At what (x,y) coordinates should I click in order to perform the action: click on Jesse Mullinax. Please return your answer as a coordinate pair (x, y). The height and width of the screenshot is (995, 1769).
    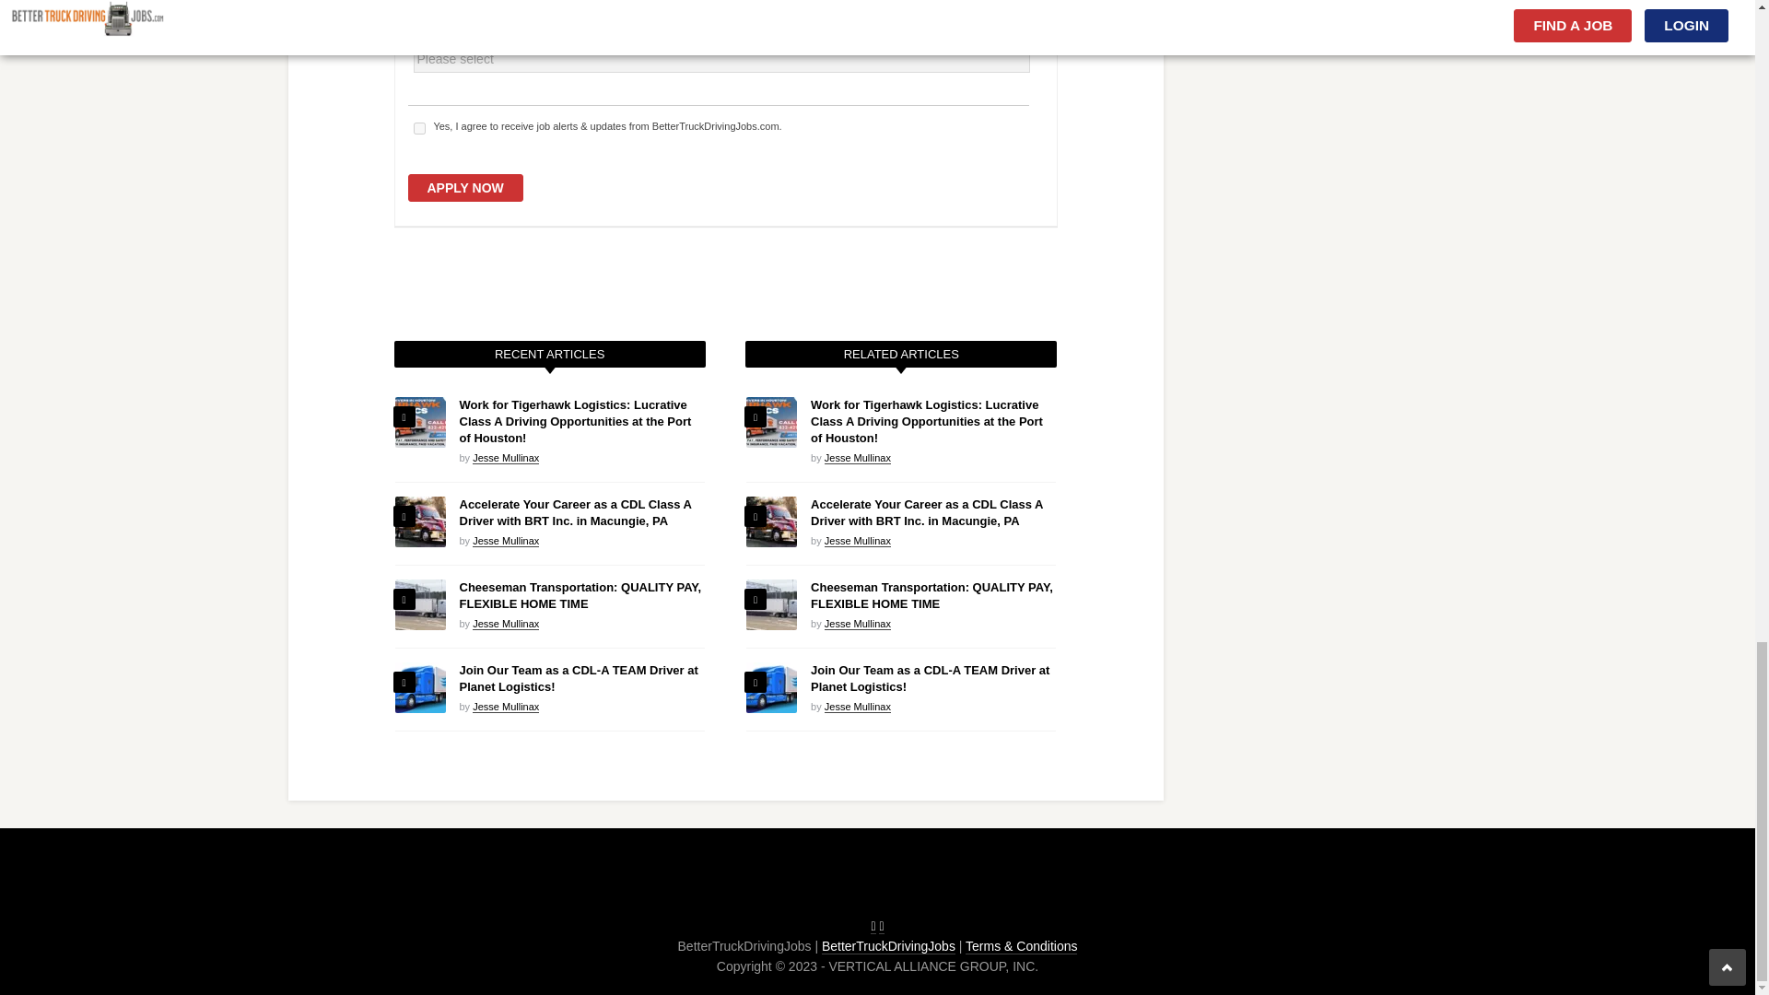
    Looking at the image, I should click on (505, 542).